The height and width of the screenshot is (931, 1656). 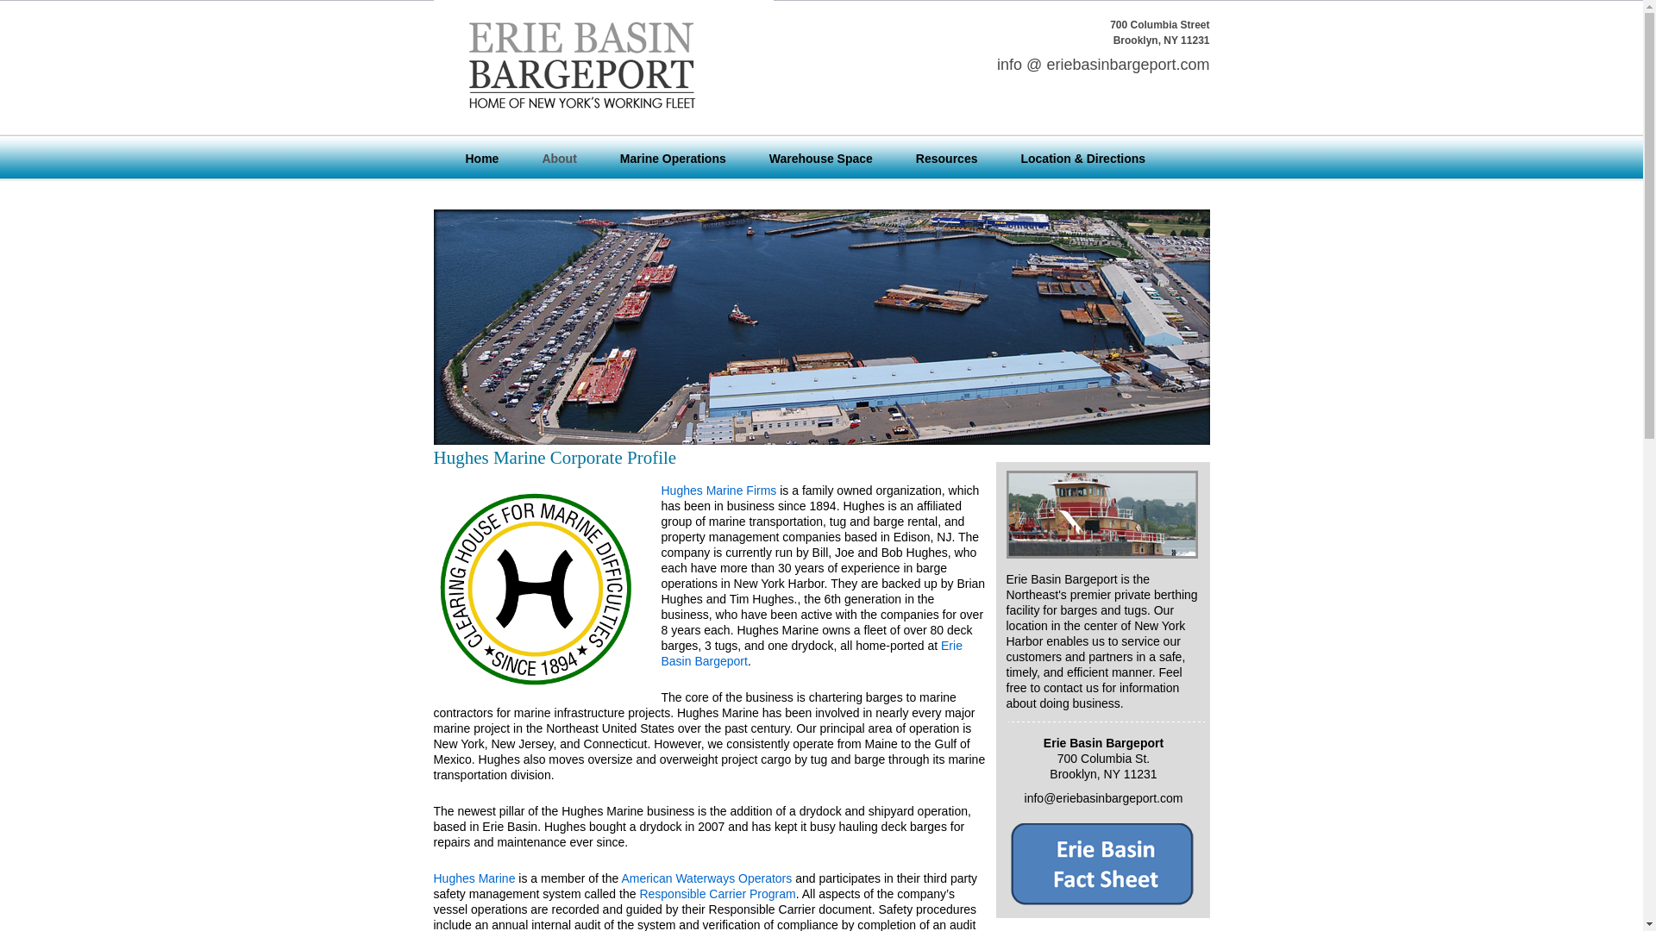 I want to click on Resources, so click(x=947, y=159).